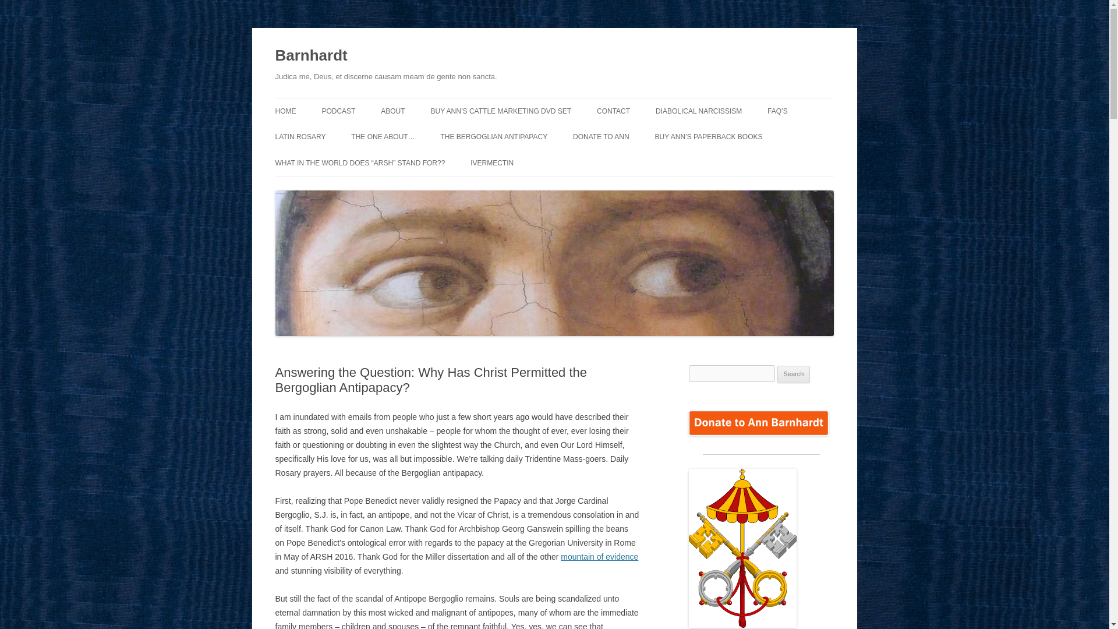 This screenshot has width=1118, height=629. What do you see at coordinates (794, 374) in the screenshot?
I see `Search` at bounding box center [794, 374].